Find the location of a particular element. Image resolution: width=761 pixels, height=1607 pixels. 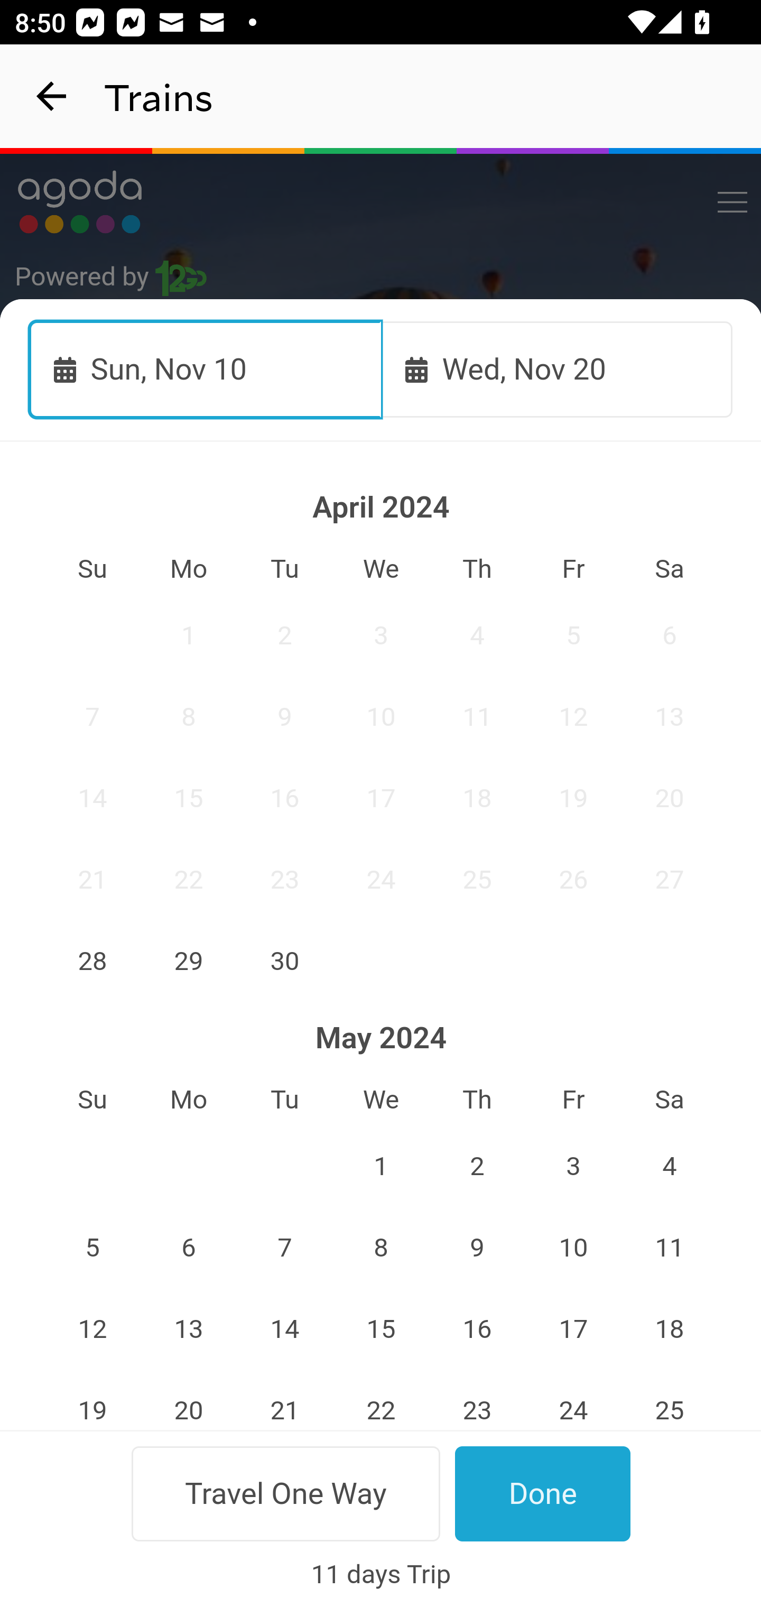

4 is located at coordinates (477, 635).